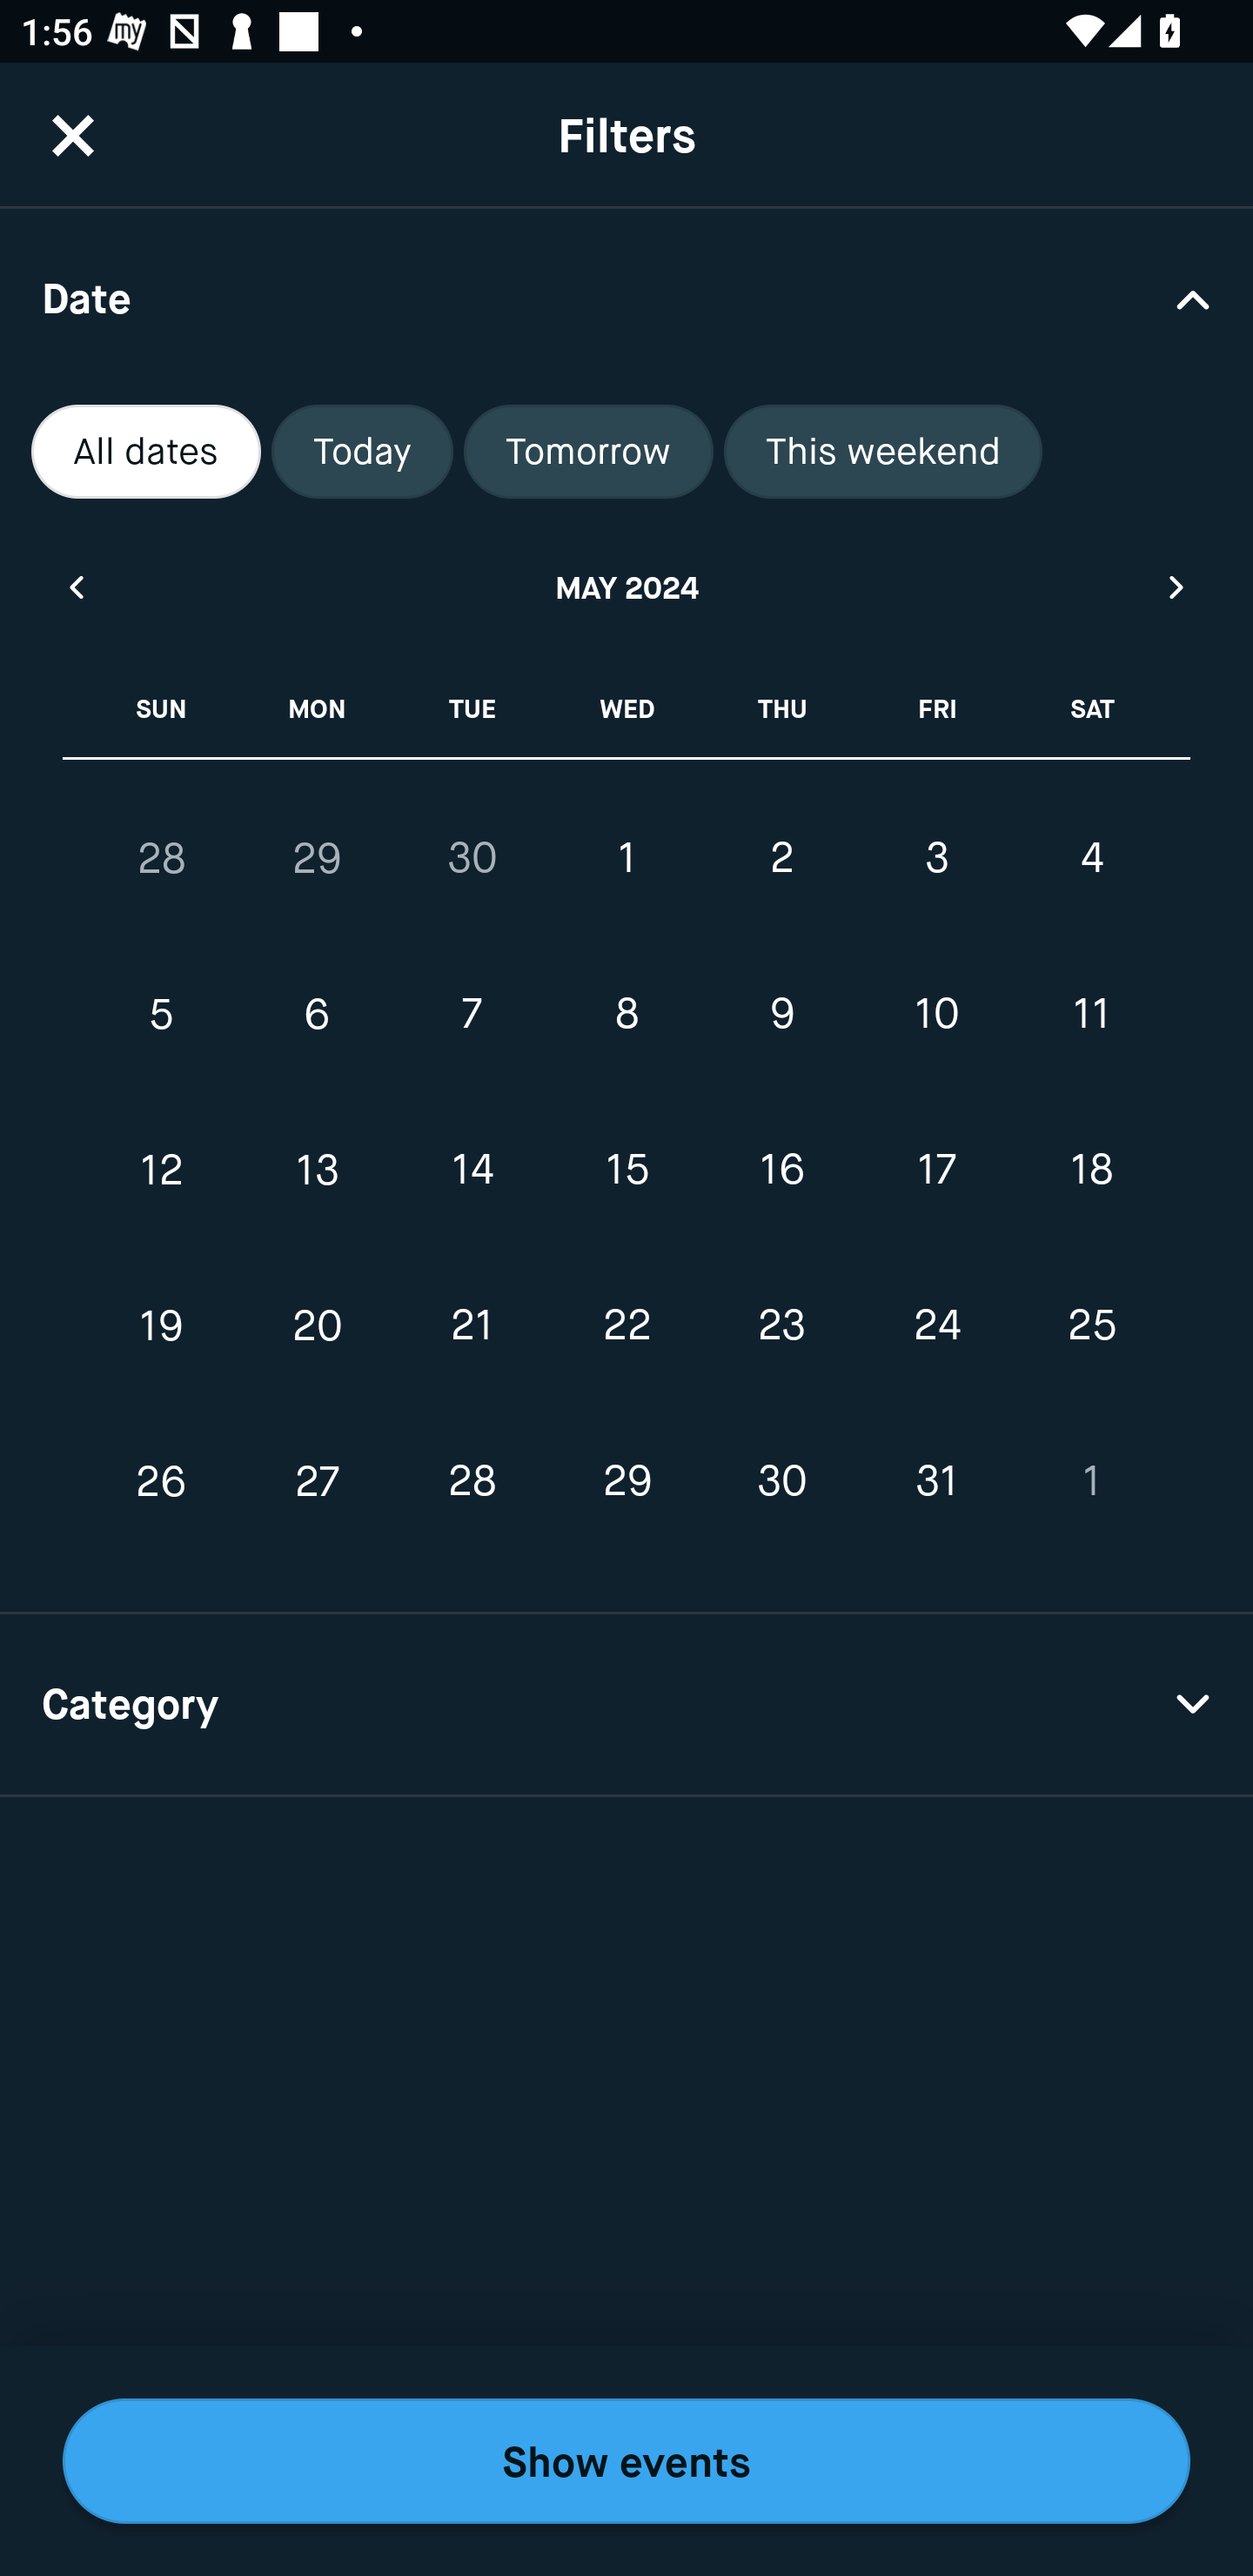 This screenshot has height=2576, width=1253. What do you see at coordinates (1091, 1325) in the screenshot?
I see `25` at bounding box center [1091, 1325].